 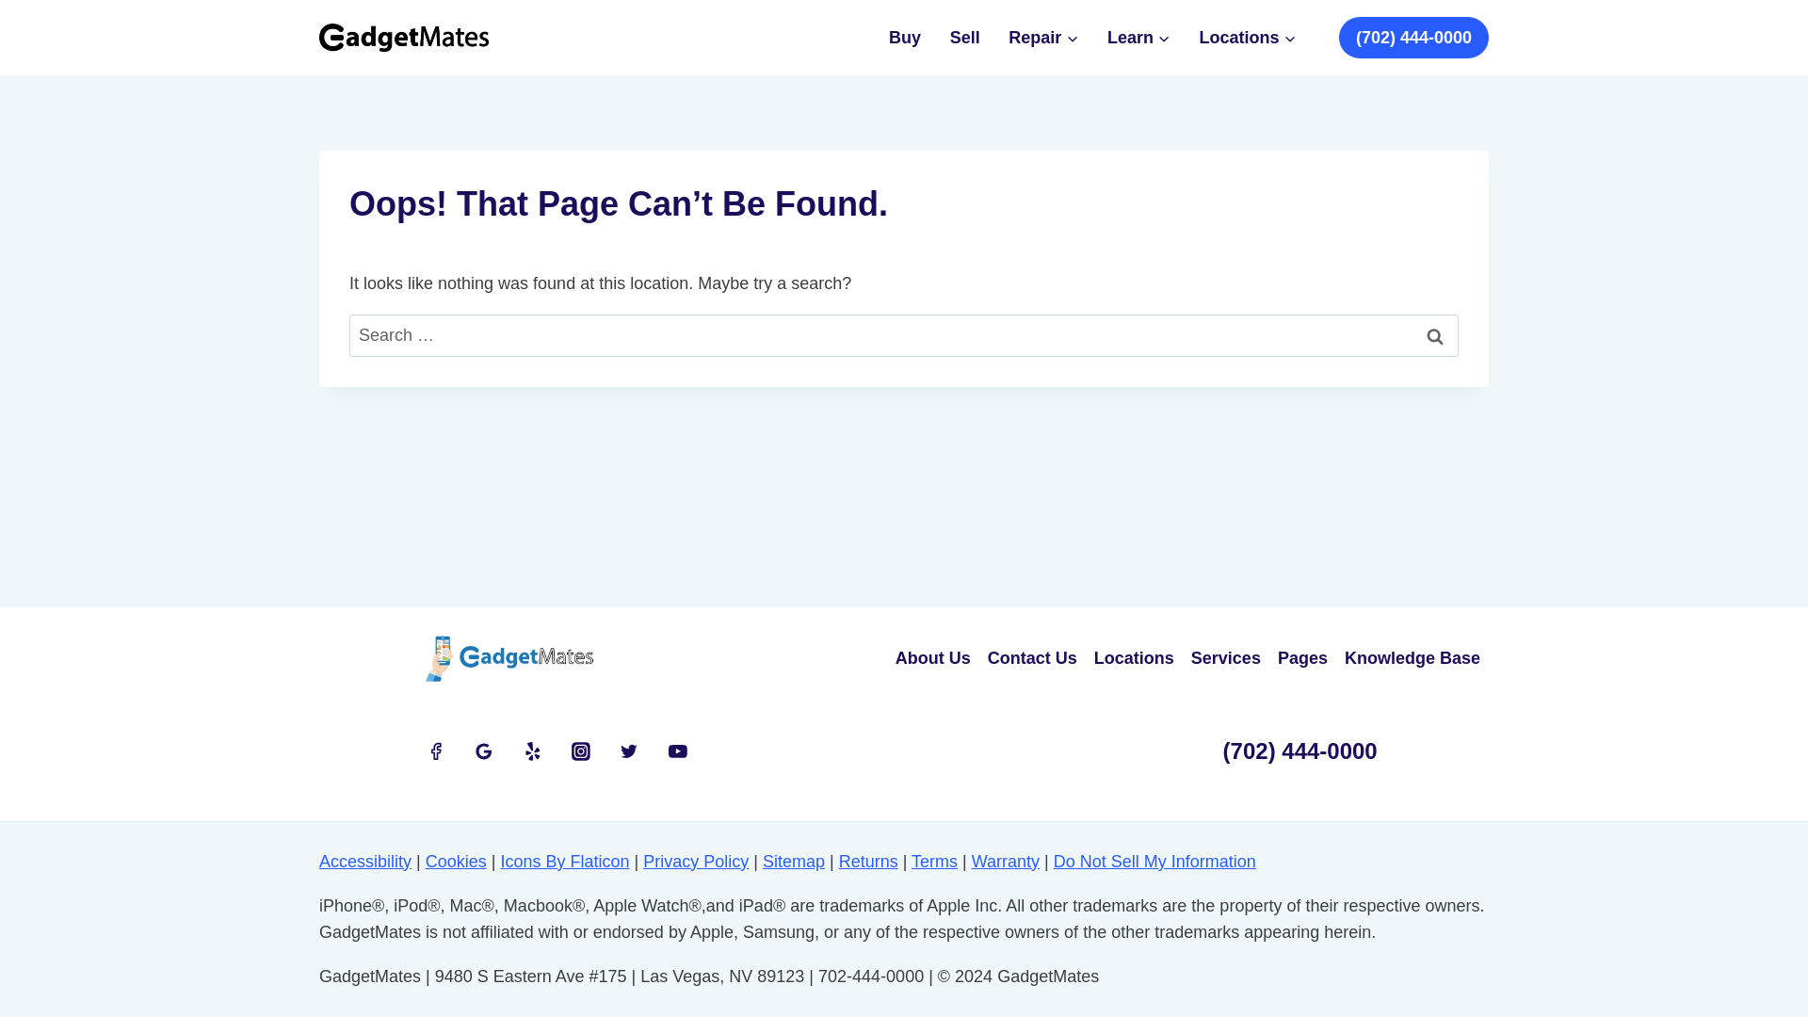 What do you see at coordinates (1032, 658) in the screenshot?
I see `Contact Us` at bounding box center [1032, 658].